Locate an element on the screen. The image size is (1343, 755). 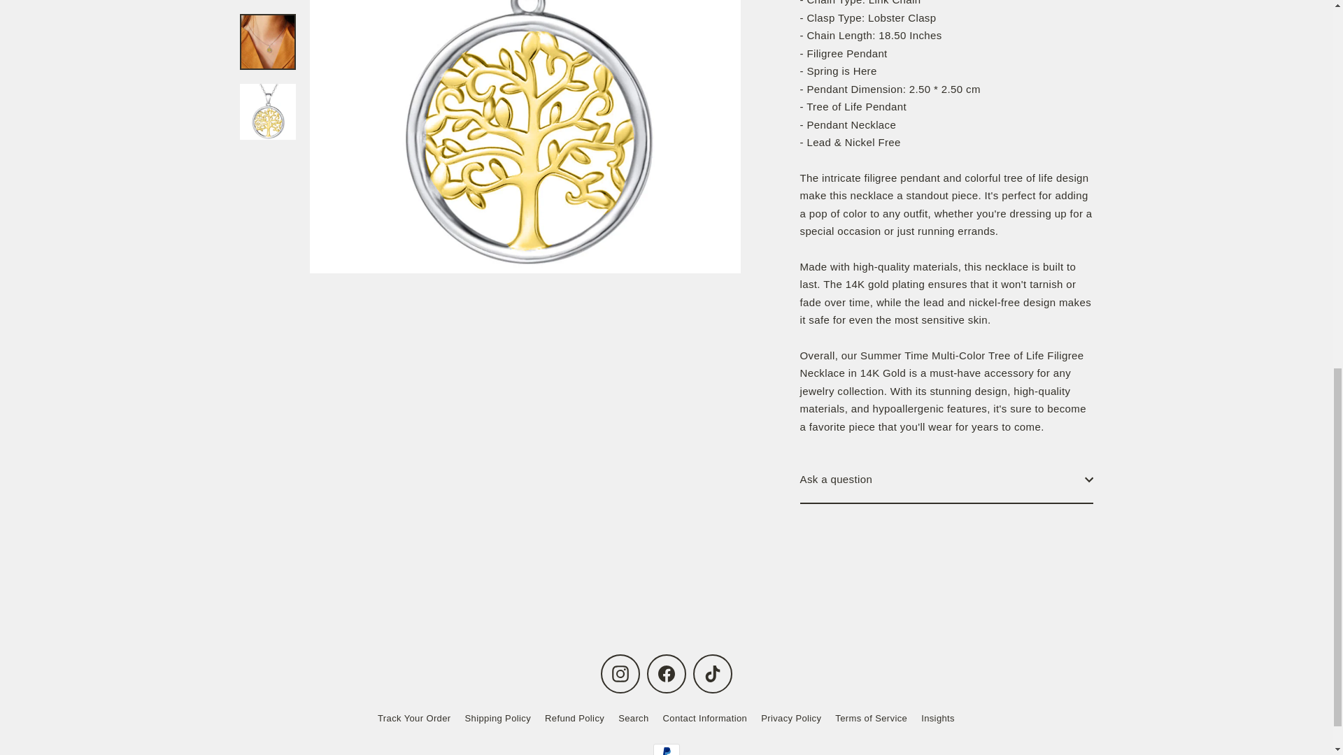
PayPal is located at coordinates (666, 749).